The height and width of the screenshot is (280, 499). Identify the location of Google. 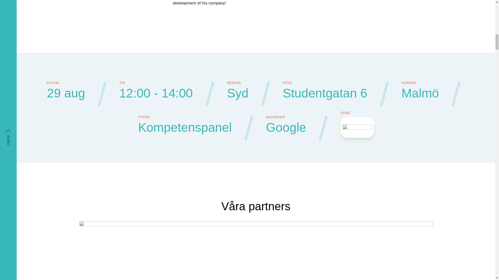
(286, 128).